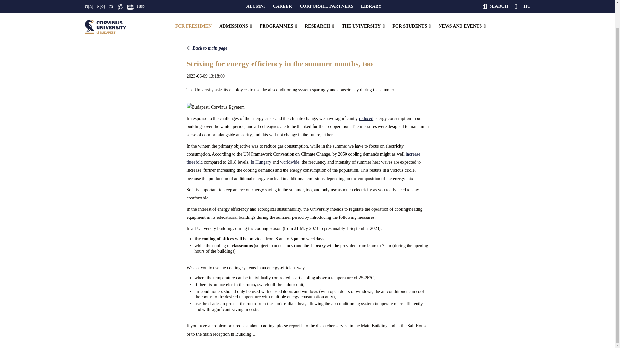  Describe the element at coordinates (278, 3) in the screenshot. I see `PROGRAMMES` at that location.